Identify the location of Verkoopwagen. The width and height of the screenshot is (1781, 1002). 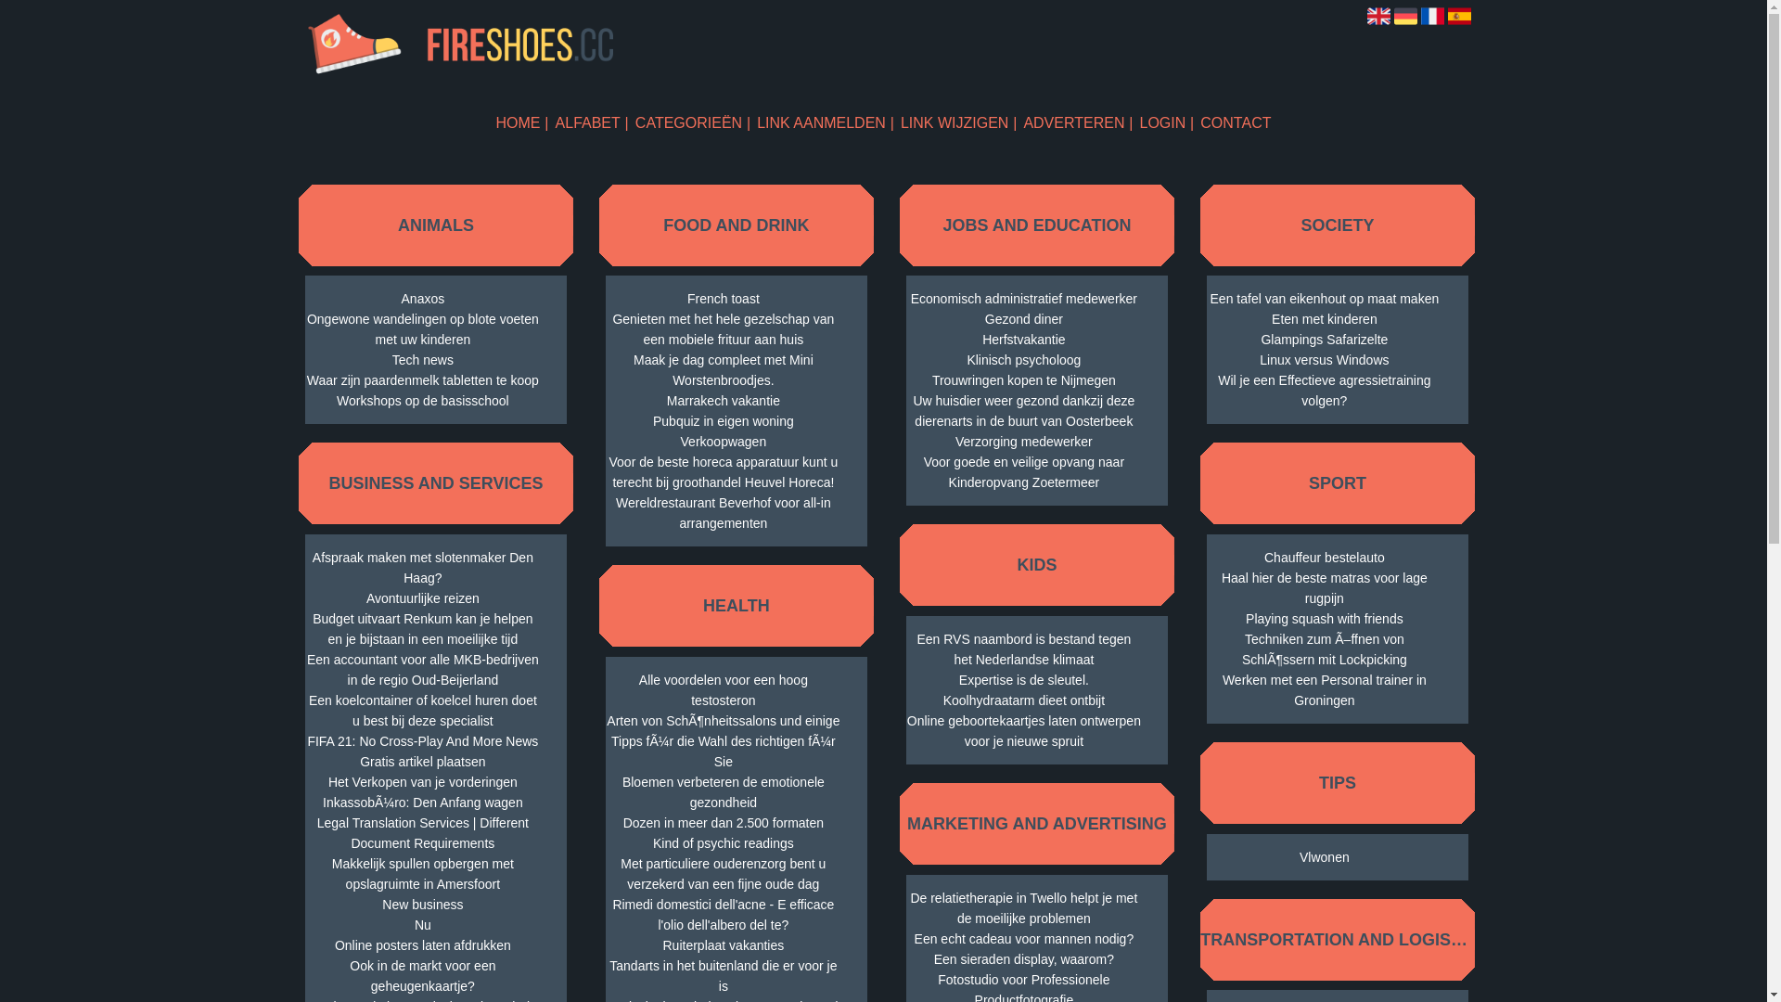
(724, 442).